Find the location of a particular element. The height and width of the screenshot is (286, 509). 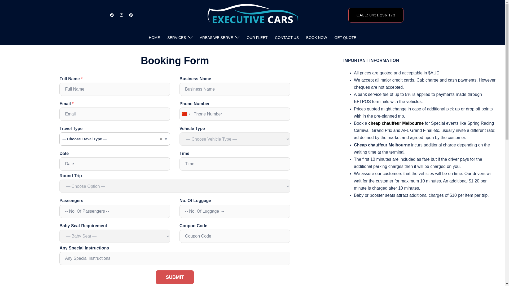

AREAS WE SERVE is located at coordinates (216, 38).